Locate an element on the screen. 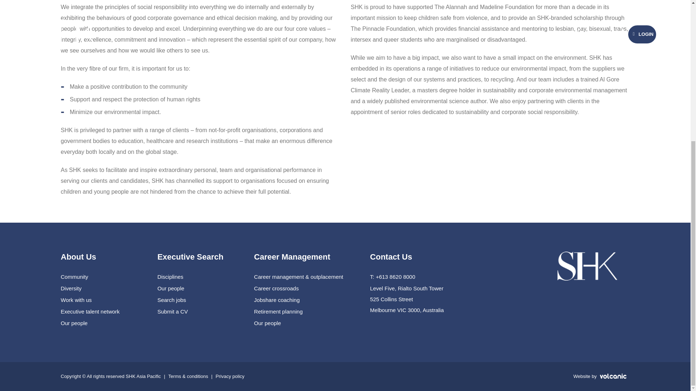  Disciplines is located at coordinates (170, 277).